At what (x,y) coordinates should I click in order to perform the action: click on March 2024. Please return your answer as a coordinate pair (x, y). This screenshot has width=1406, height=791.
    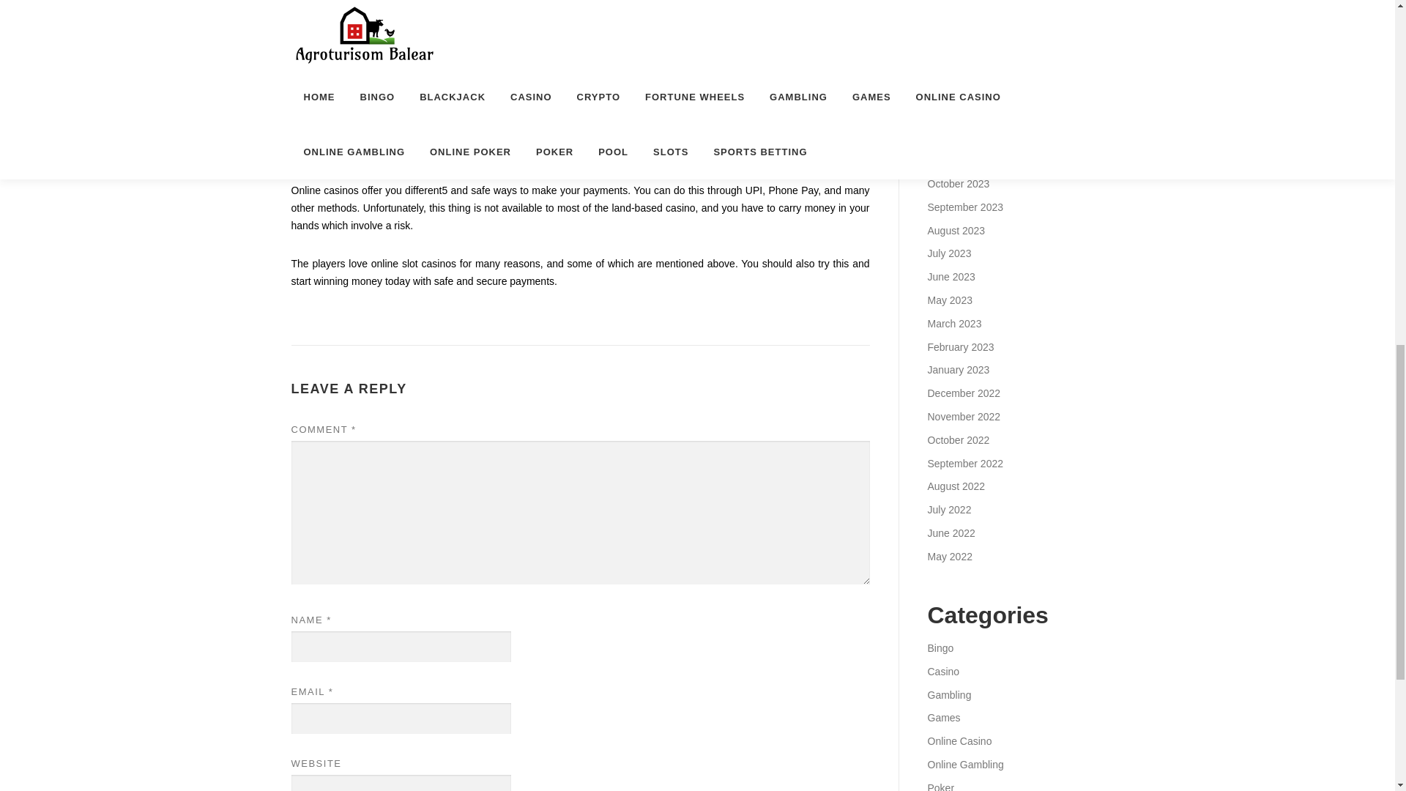
    Looking at the image, I should click on (953, 67).